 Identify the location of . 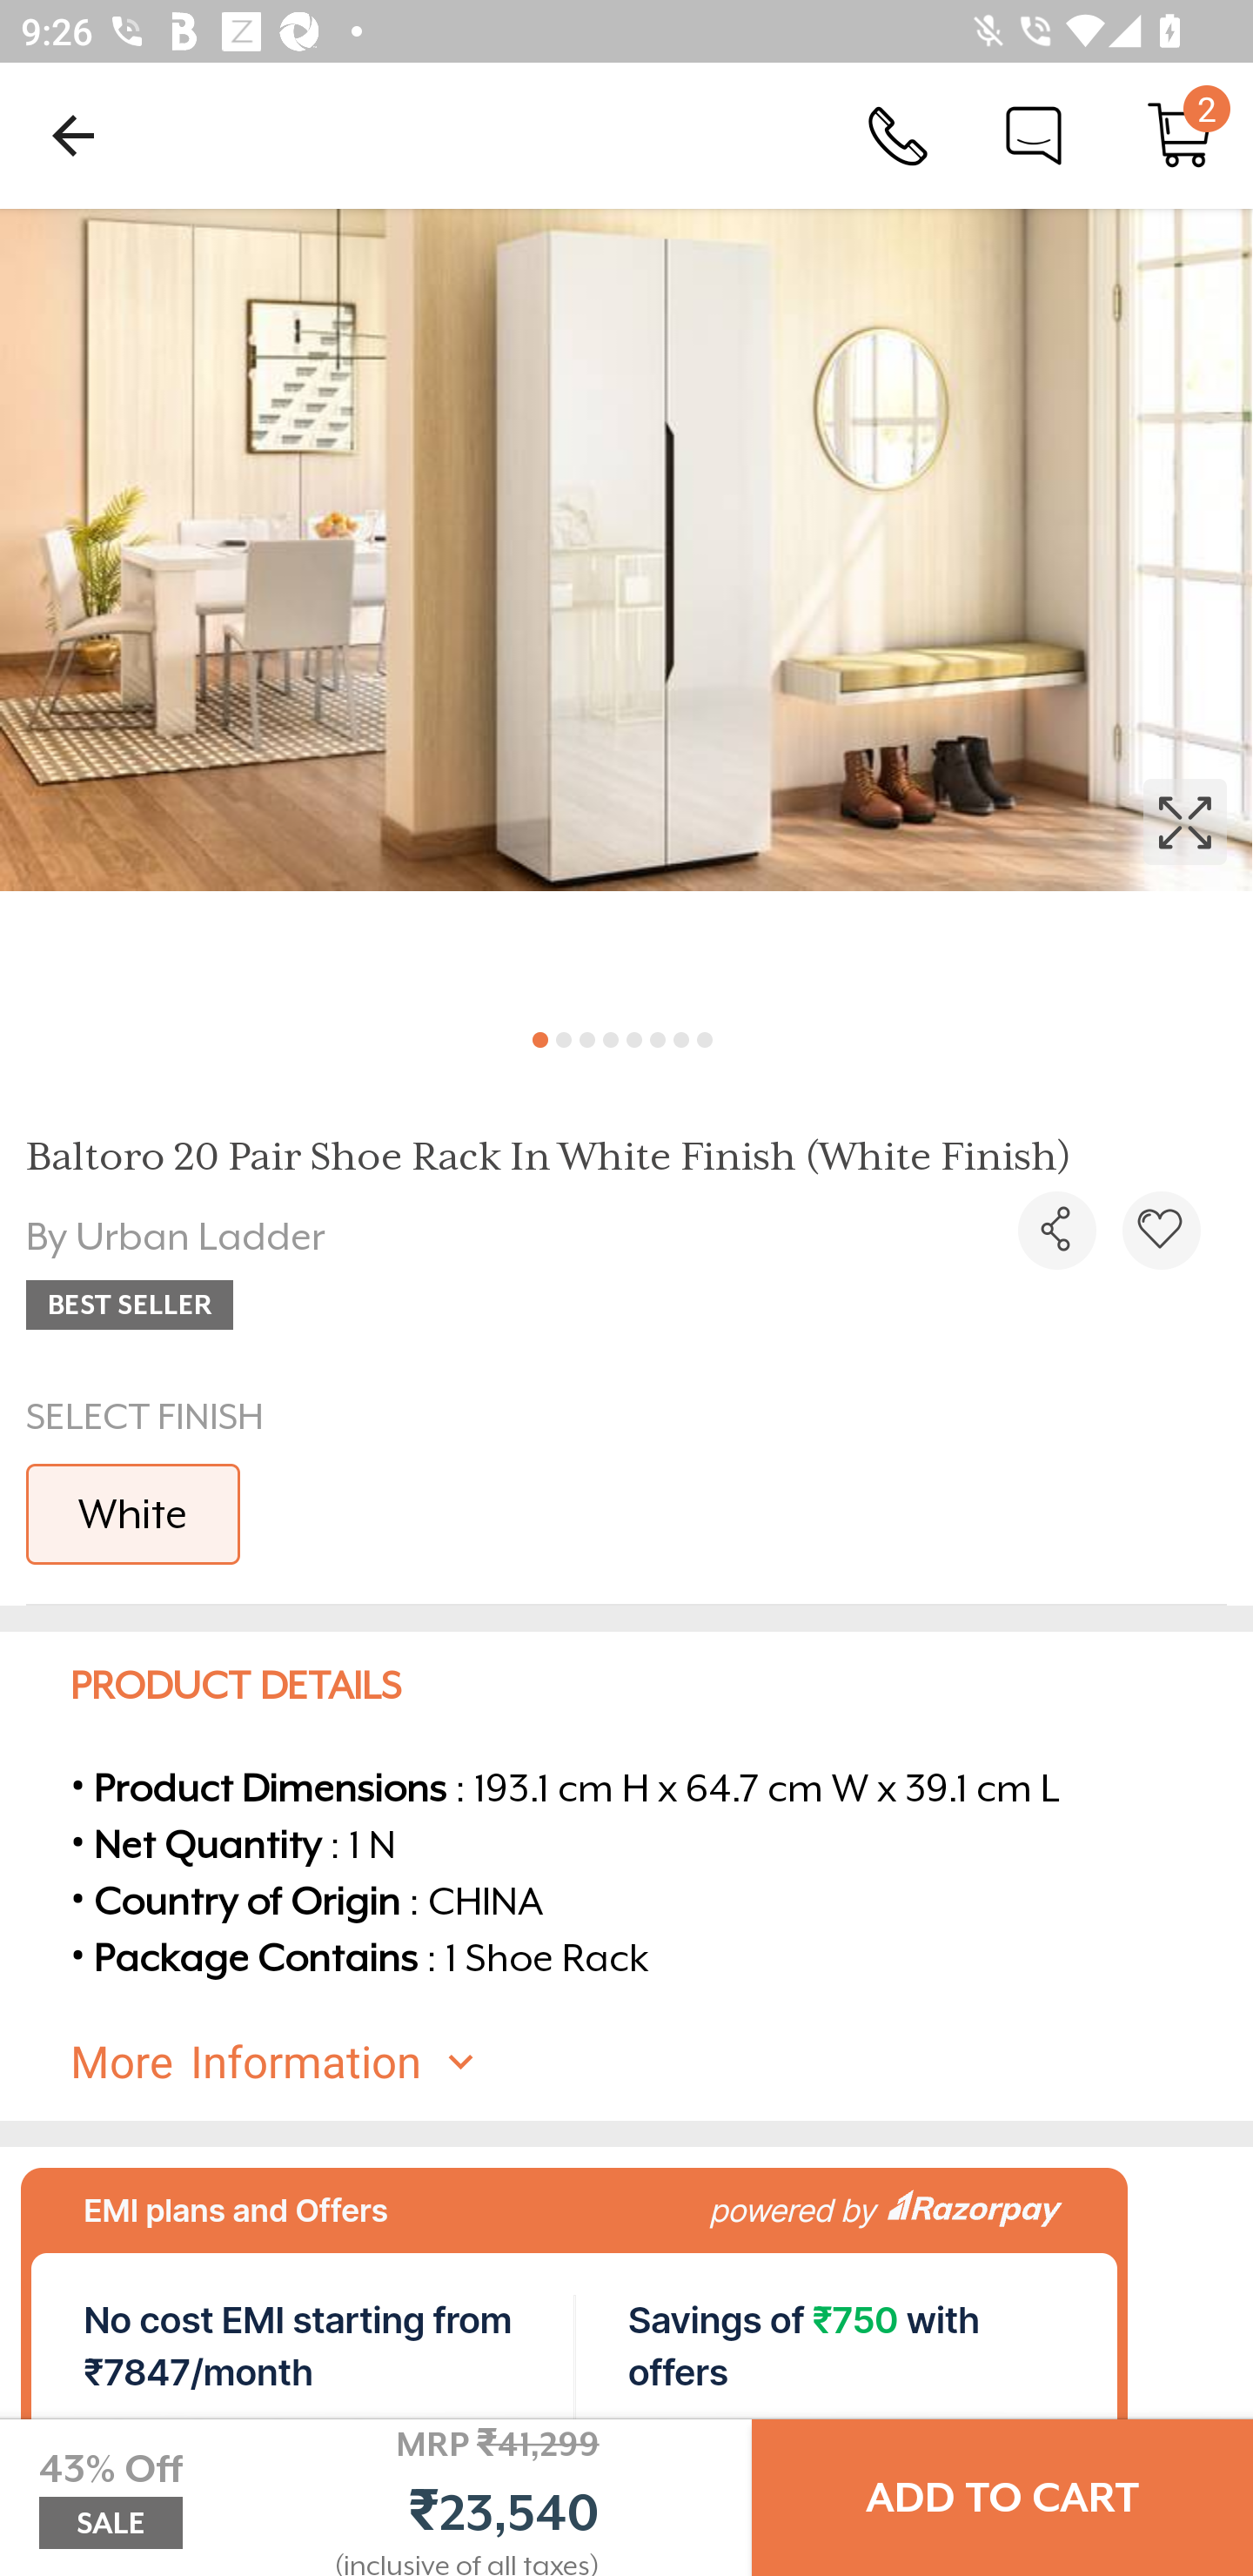
(1056, 1230).